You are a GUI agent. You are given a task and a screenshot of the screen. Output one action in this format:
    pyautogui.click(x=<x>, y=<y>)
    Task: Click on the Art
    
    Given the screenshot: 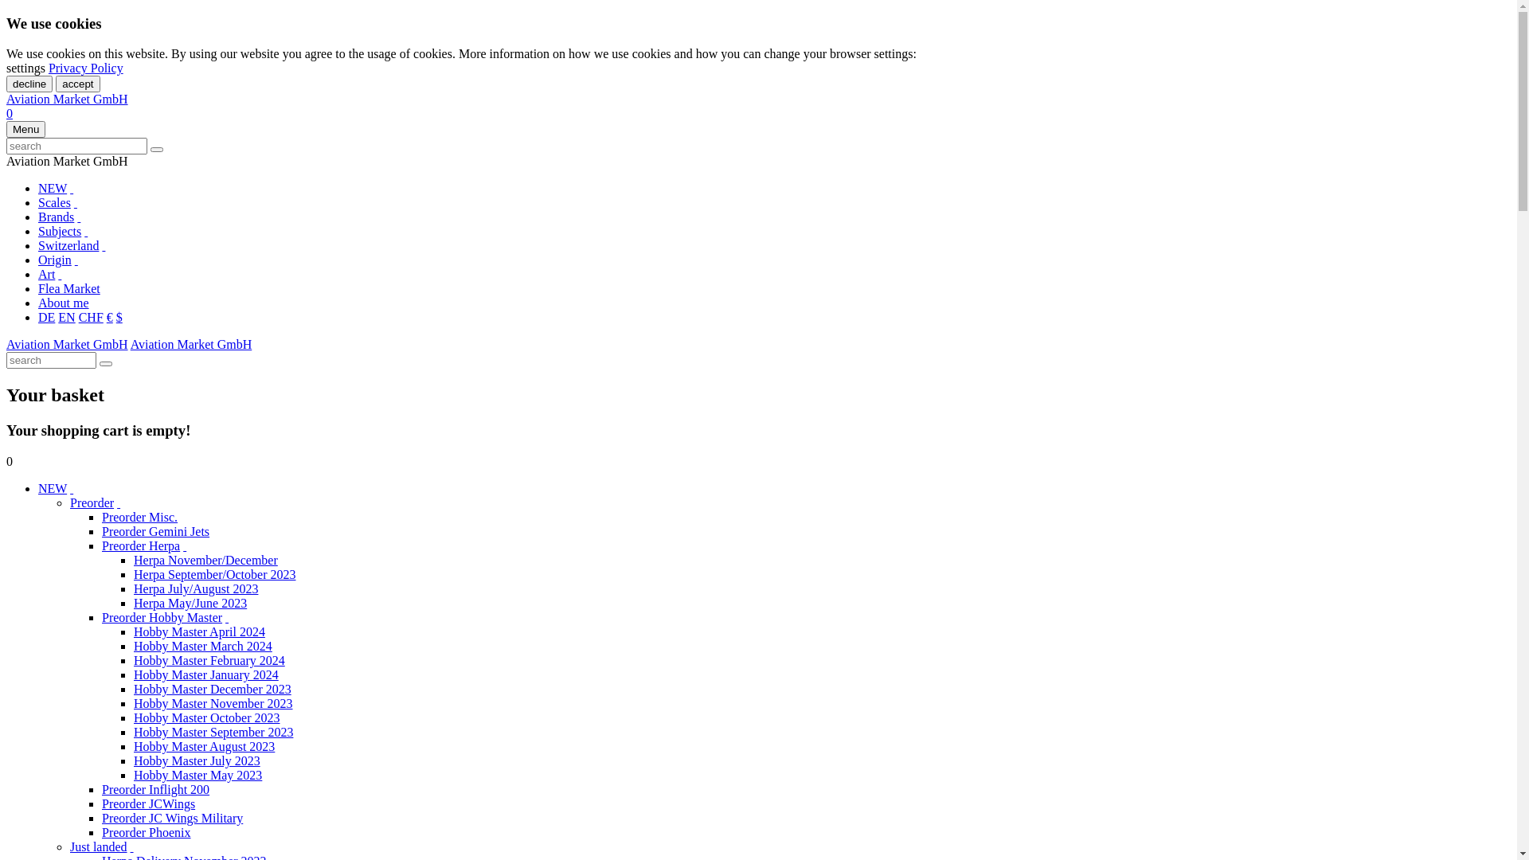 What is the action you would take?
    pyautogui.click(x=46, y=274)
    